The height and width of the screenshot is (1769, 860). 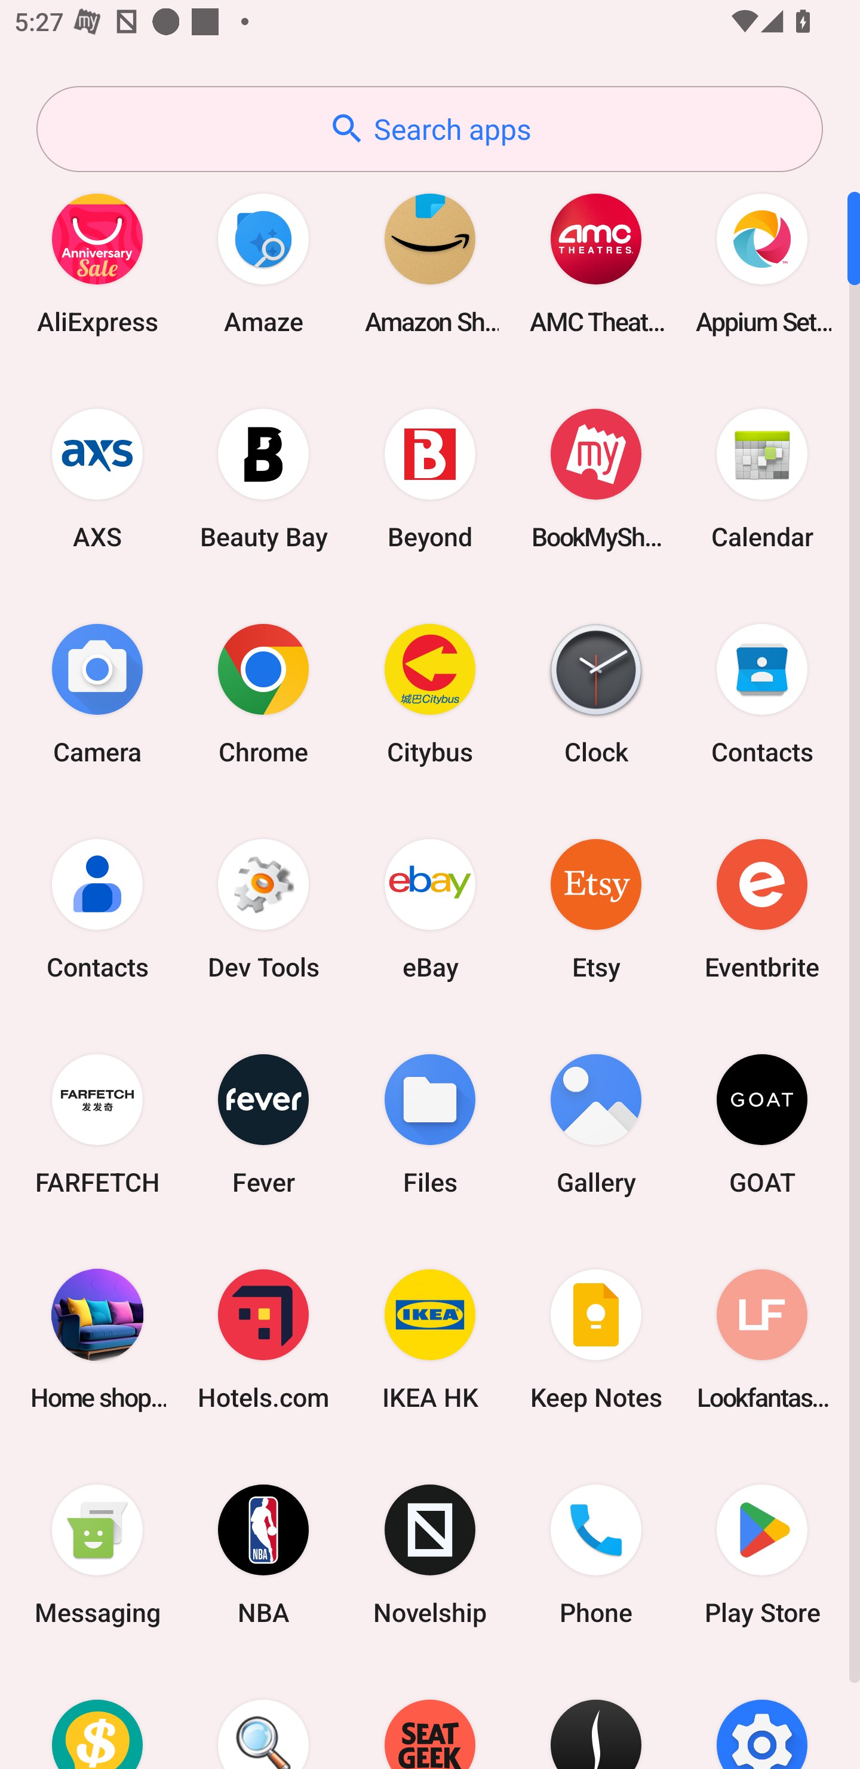 I want to click on Citybus, so click(x=430, y=693).